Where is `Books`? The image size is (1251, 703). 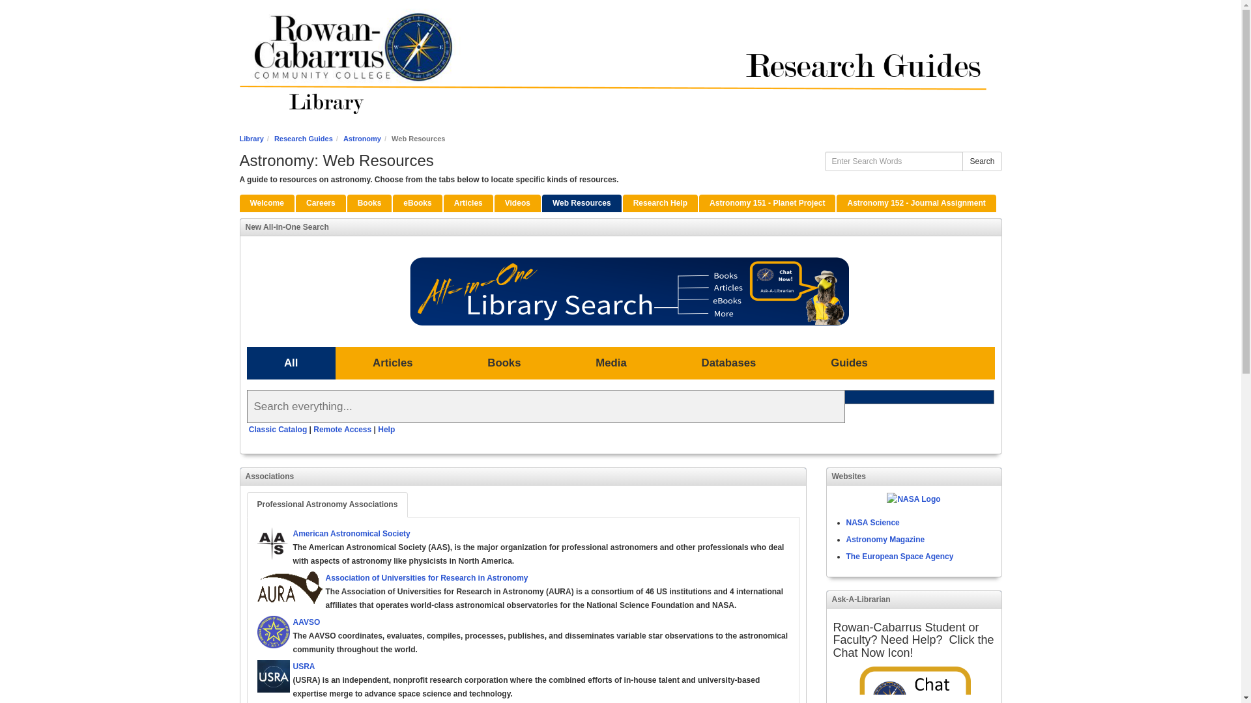
Books is located at coordinates (504, 363).